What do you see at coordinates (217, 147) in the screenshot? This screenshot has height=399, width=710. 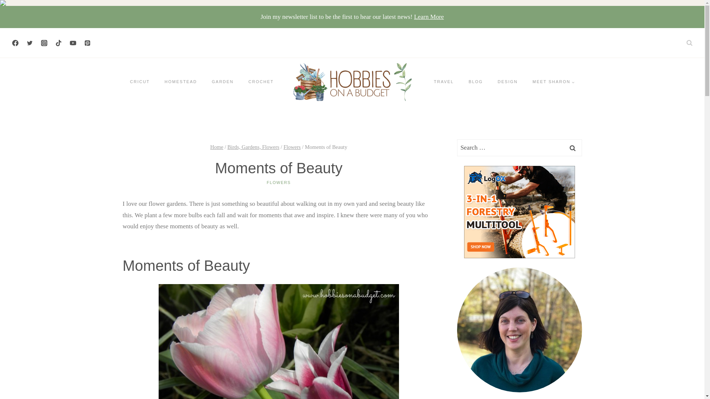 I see `Home` at bounding box center [217, 147].